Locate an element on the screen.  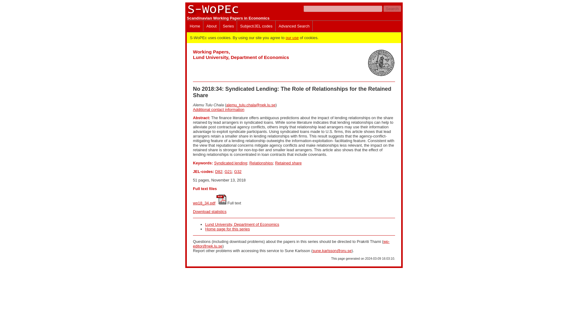
Lund University, Department of Economics is located at coordinates (242, 224).